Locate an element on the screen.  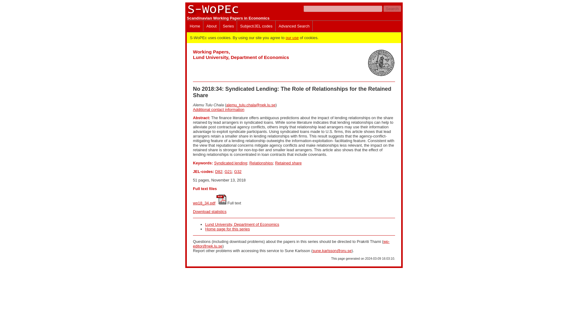
Lund University, Department of Economics is located at coordinates (242, 224).